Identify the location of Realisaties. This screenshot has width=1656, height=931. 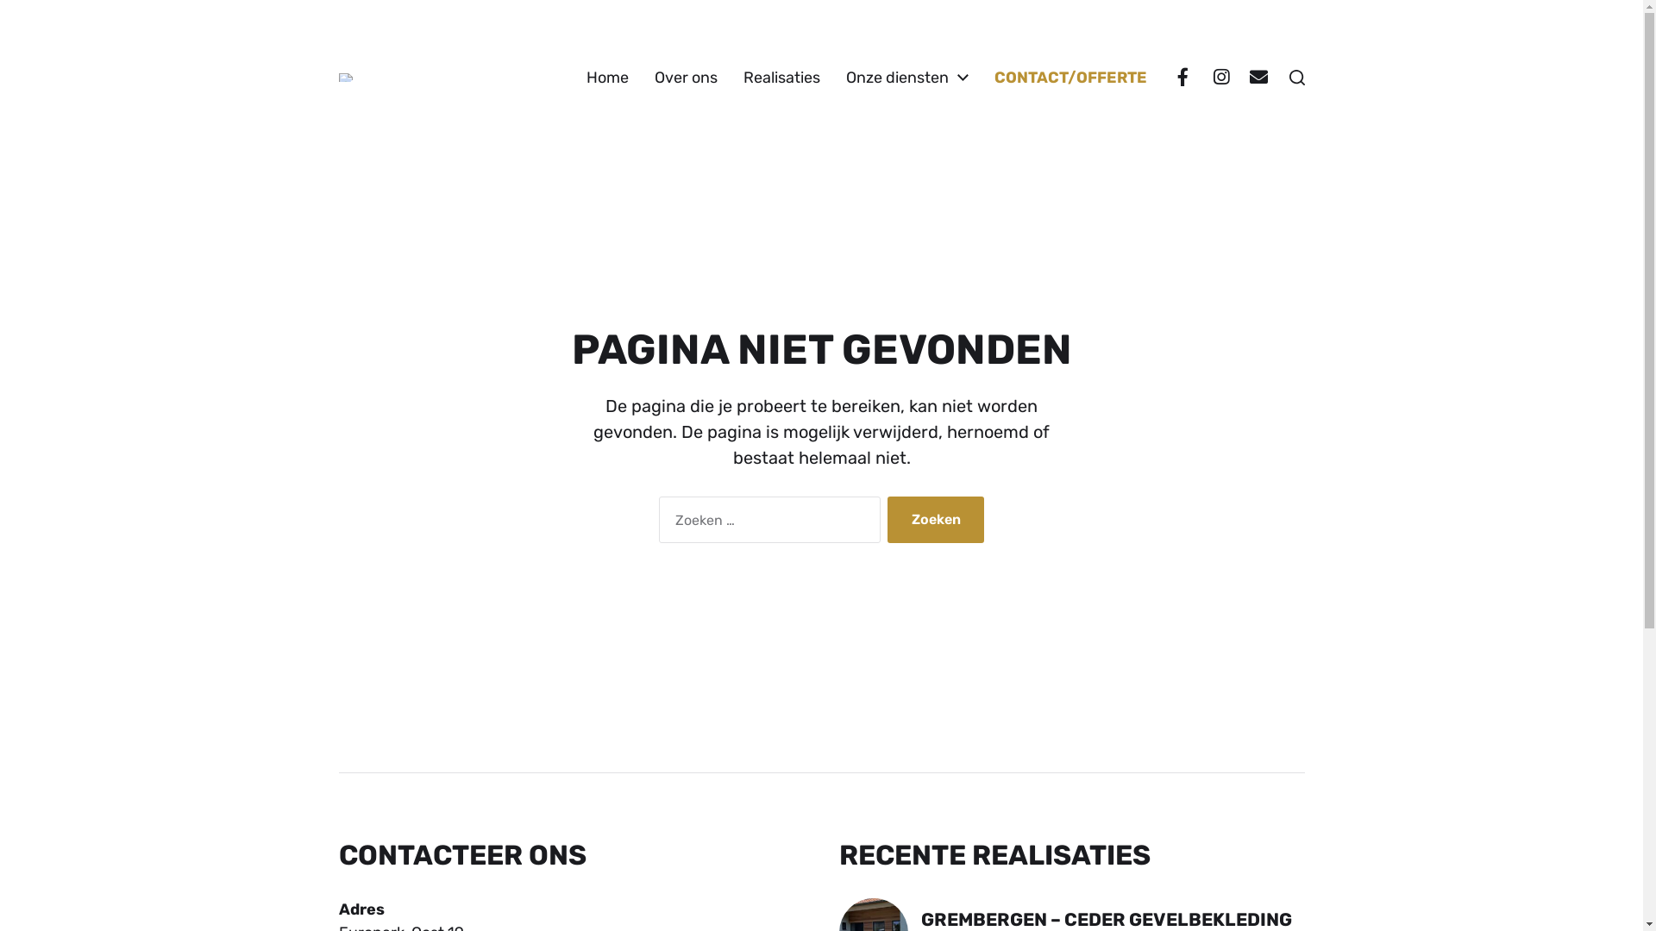
(781, 78).